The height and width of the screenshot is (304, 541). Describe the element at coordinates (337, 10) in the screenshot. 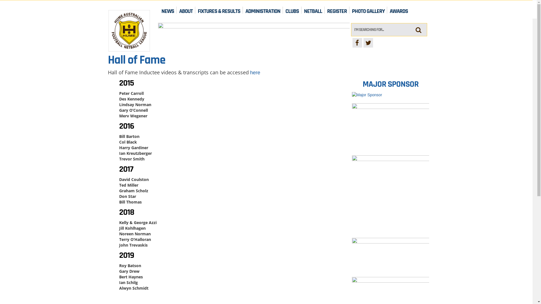

I see `REGISTER` at that location.